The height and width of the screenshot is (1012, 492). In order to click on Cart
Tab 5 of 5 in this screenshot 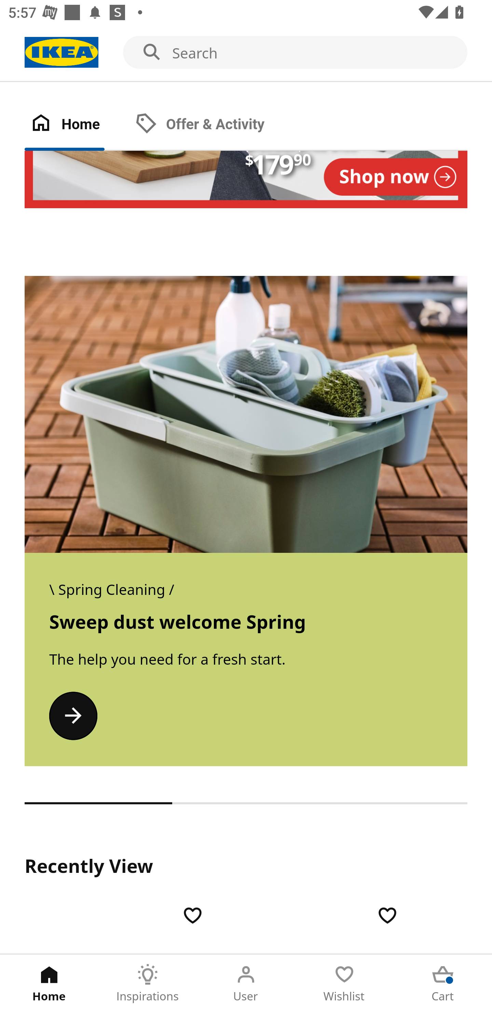, I will do `click(443, 983)`.